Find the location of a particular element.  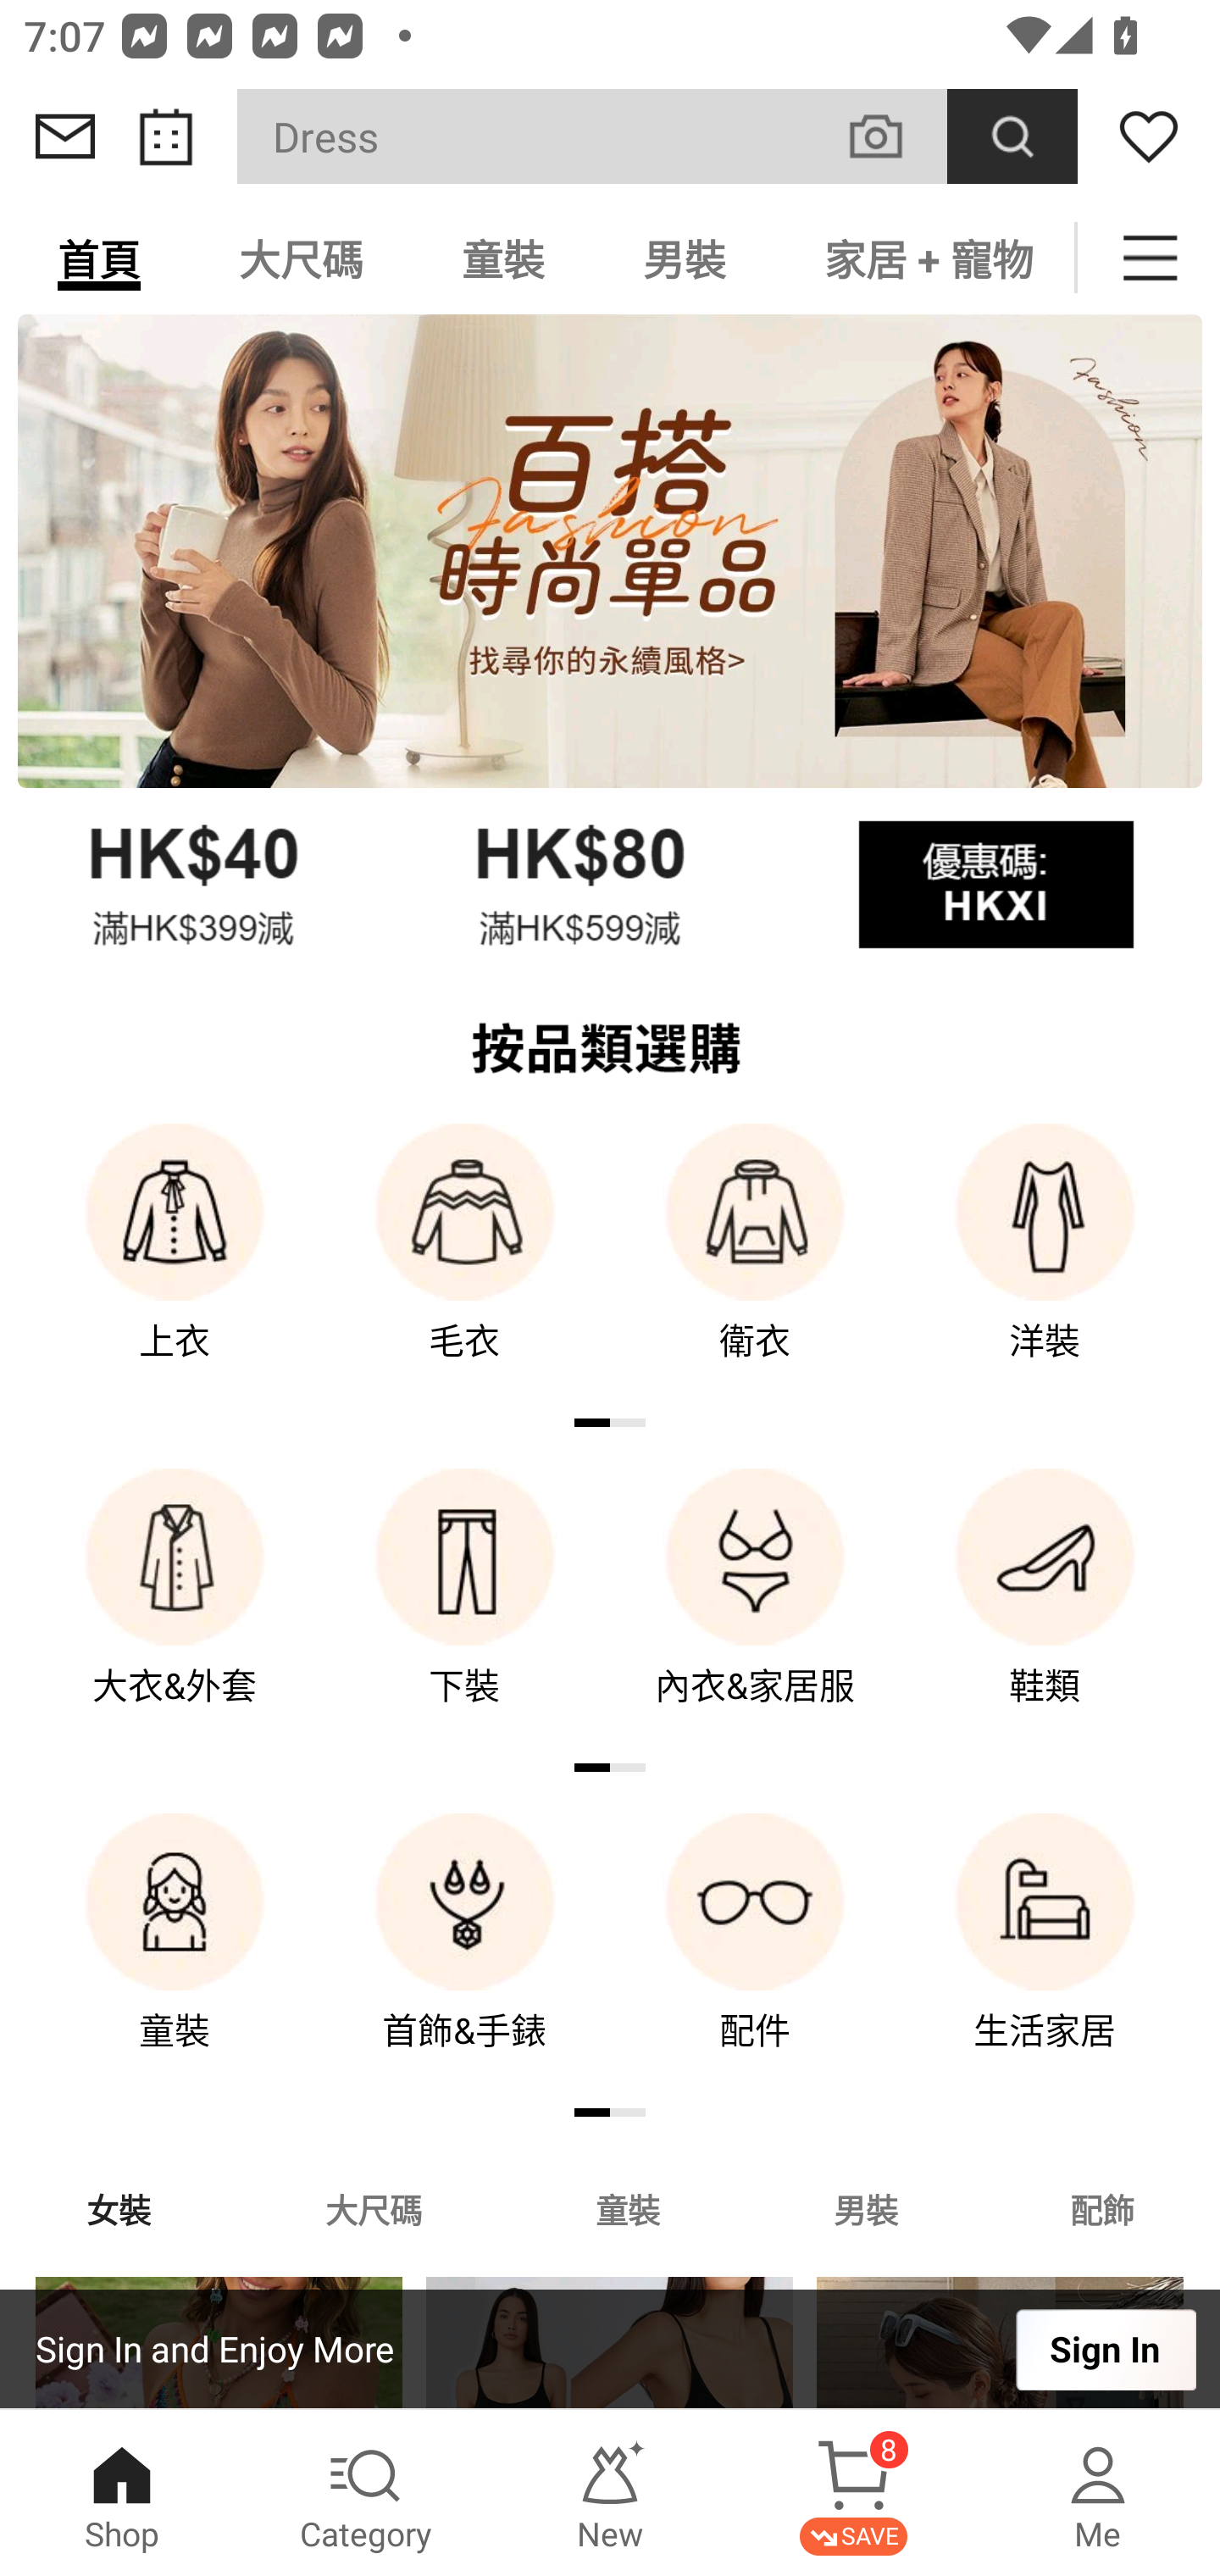

大衣&外套 is located at coordinates (175, 1610).